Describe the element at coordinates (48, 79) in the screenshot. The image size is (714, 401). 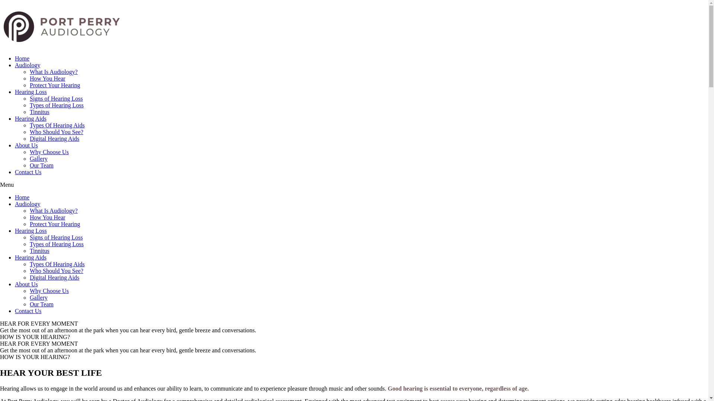
I see `How You Hear` at that location.